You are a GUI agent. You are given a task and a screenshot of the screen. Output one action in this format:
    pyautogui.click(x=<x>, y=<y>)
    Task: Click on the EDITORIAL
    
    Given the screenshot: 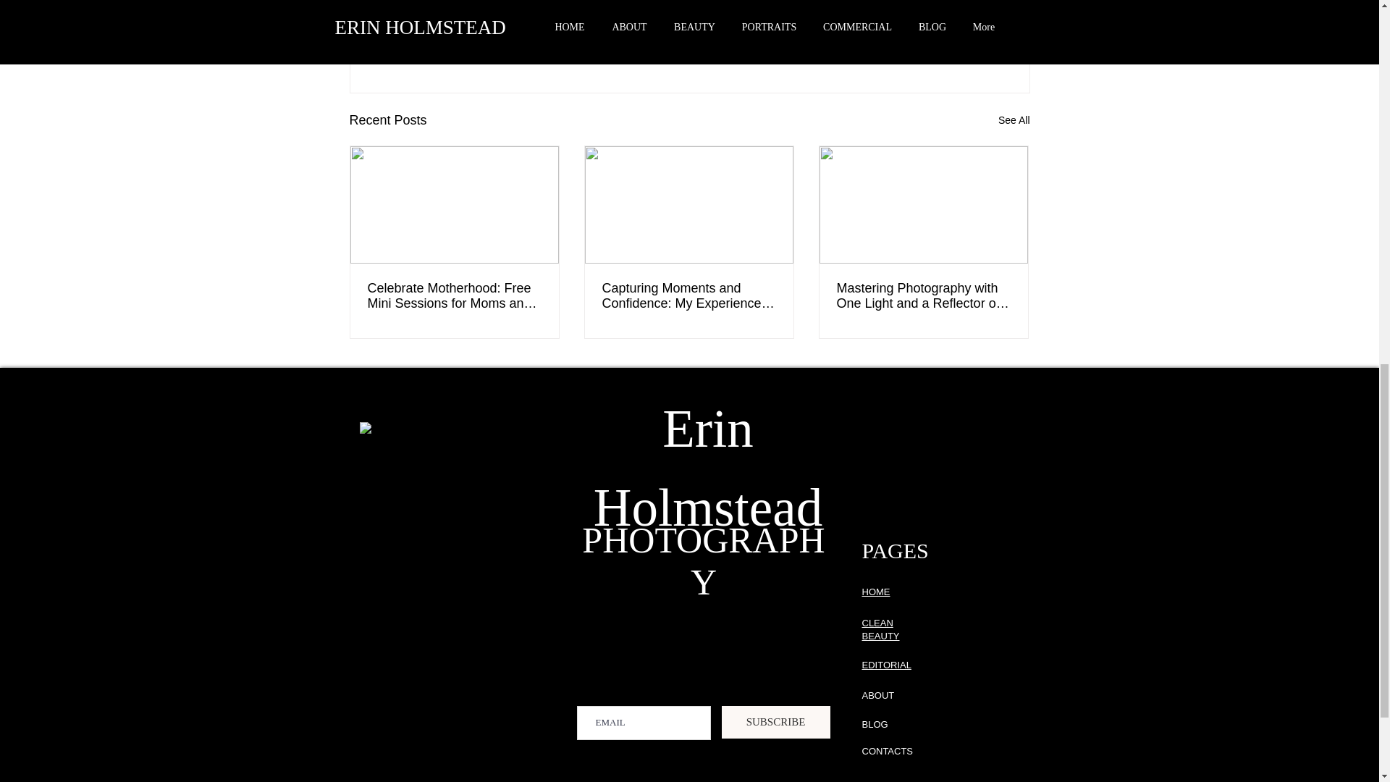 What is the action you would take?
    pyautogui.click(x=886, y=665)
    